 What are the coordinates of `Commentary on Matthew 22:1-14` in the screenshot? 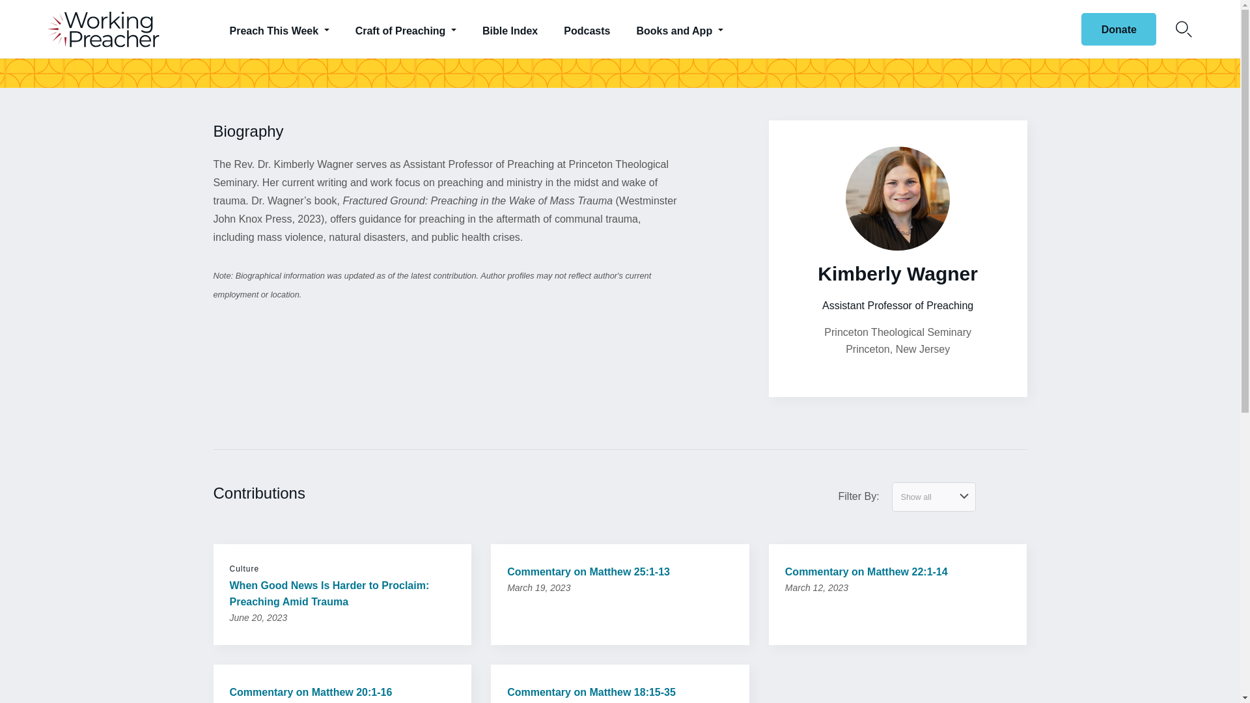 It's located at (898, 572).